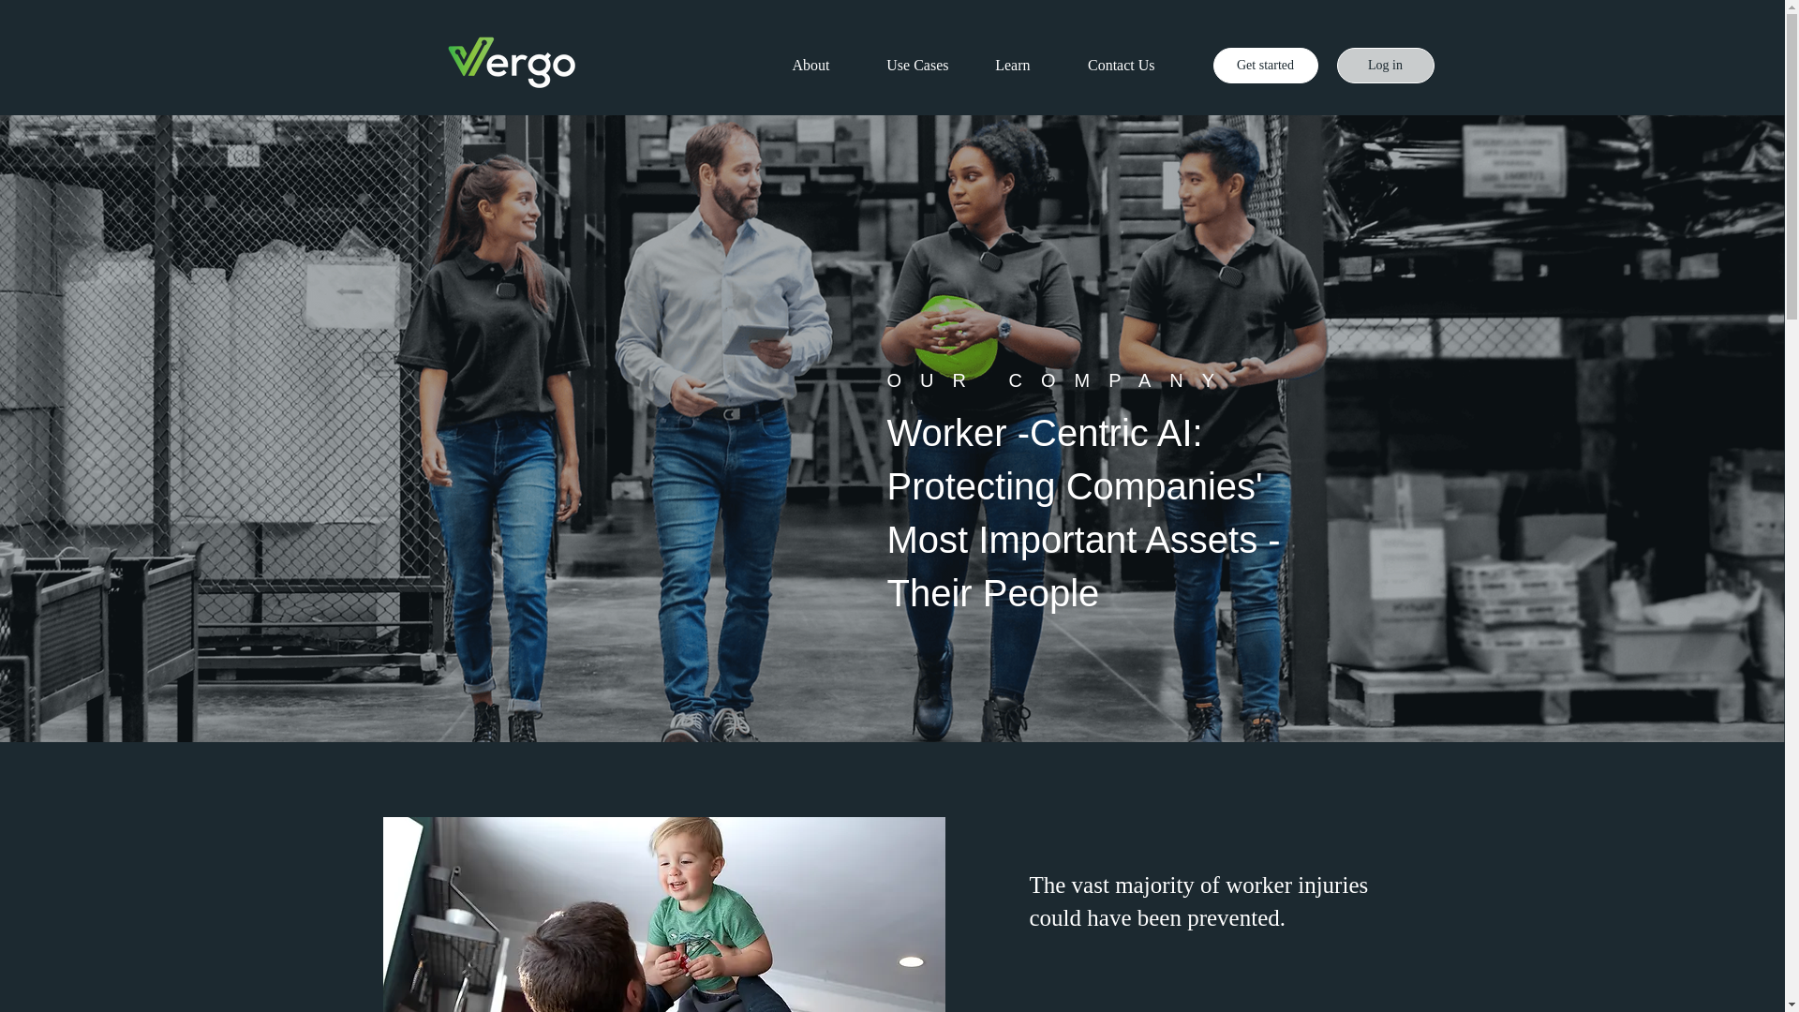  I want to click on Get started, so click(1265, 65).